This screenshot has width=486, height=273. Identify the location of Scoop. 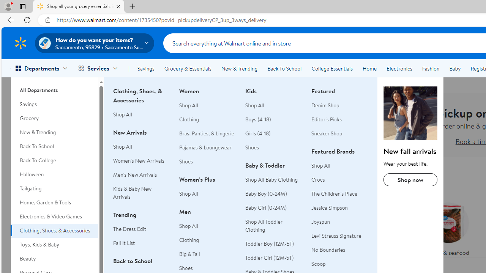
(318, 264).